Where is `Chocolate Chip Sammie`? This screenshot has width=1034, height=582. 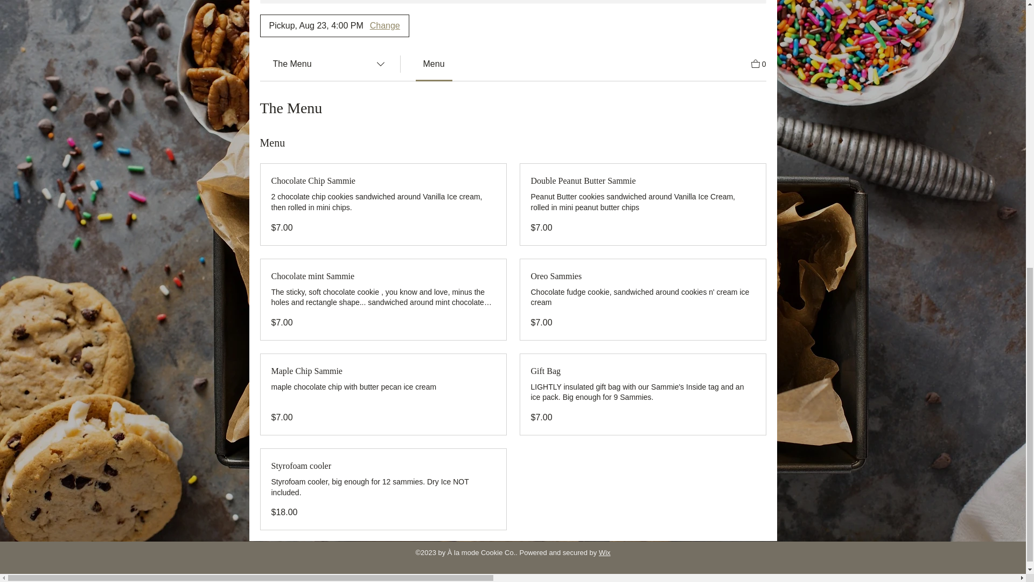
Chocolate Chip Sammie is located at coordinates (383, 181).